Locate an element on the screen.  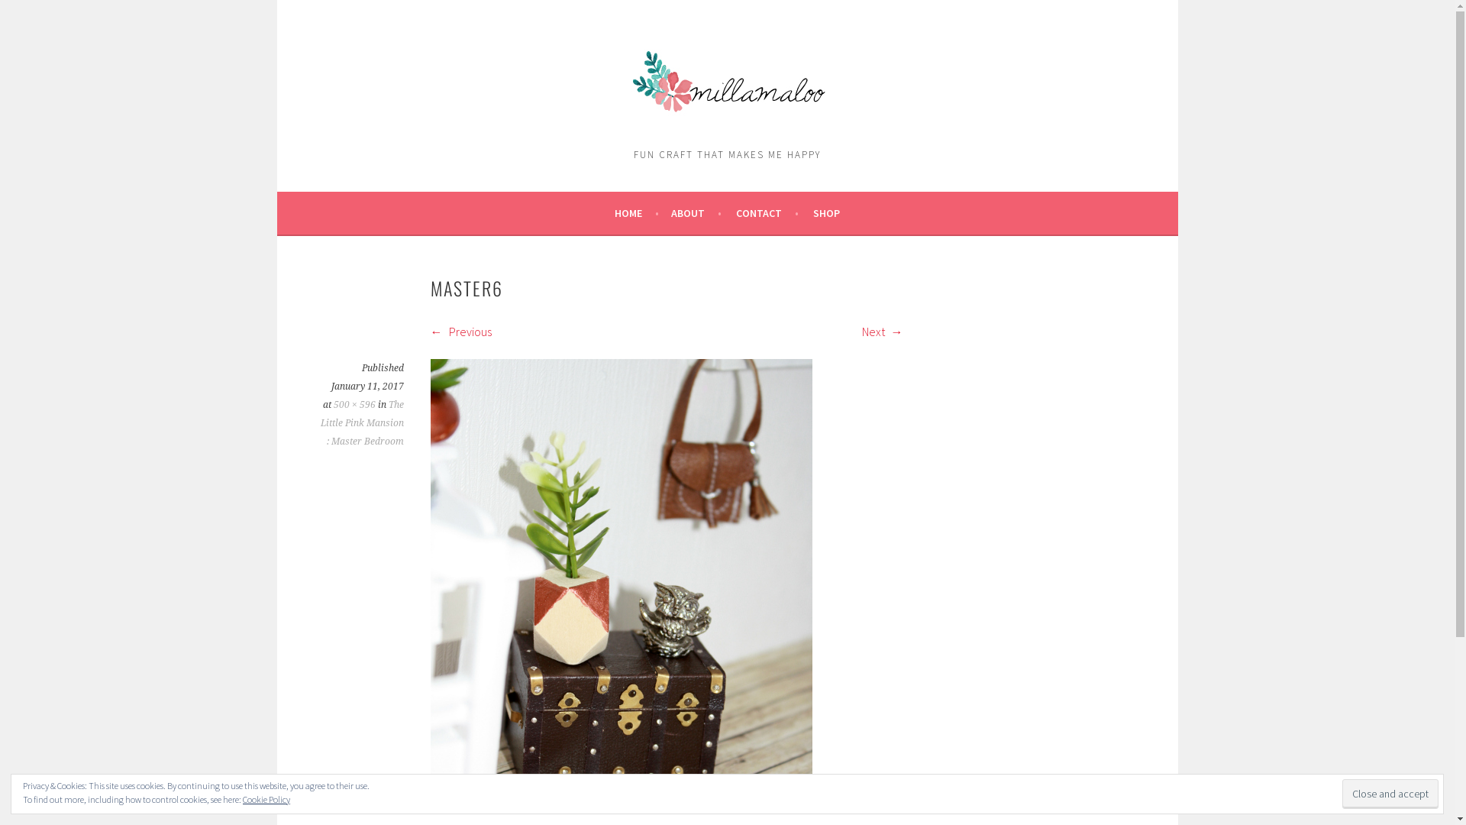
The Little Pink Mansion : Master Bedroom is located at coordinates (362, 423).